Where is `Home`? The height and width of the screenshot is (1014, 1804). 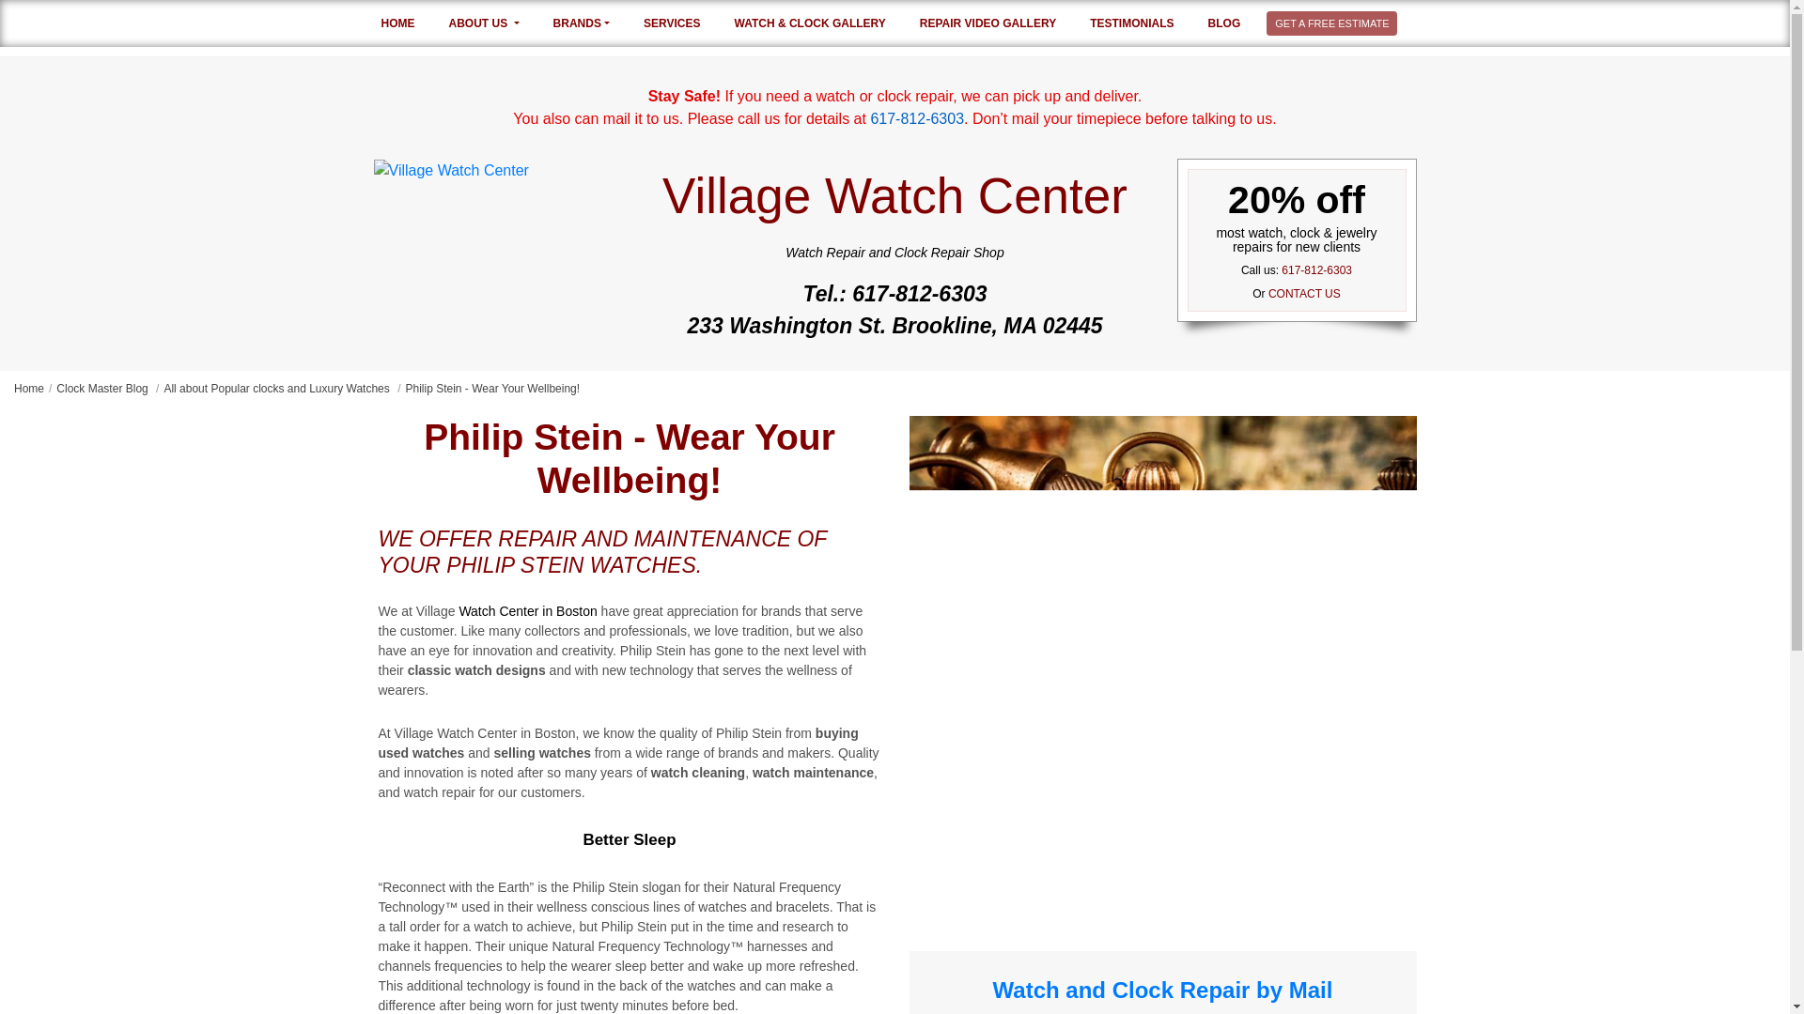
Home is located at coordinates (35, 388).